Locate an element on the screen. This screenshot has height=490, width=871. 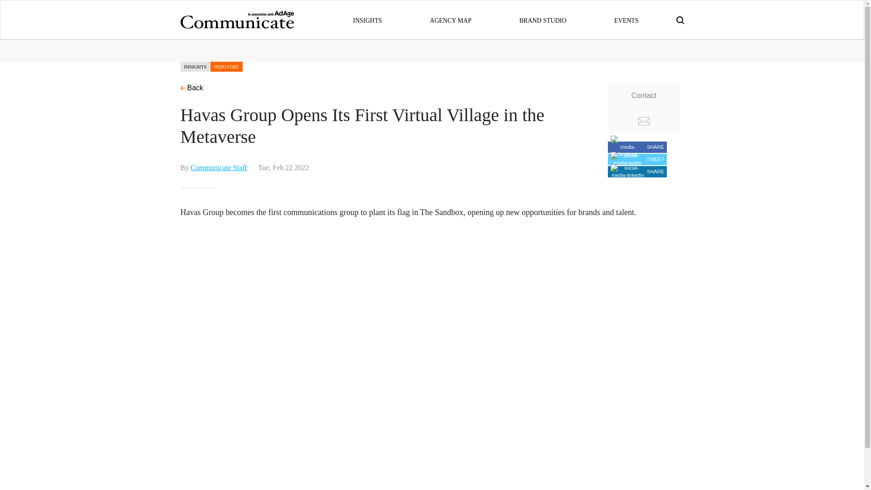
SHARE is located at coordinates (637, 147).